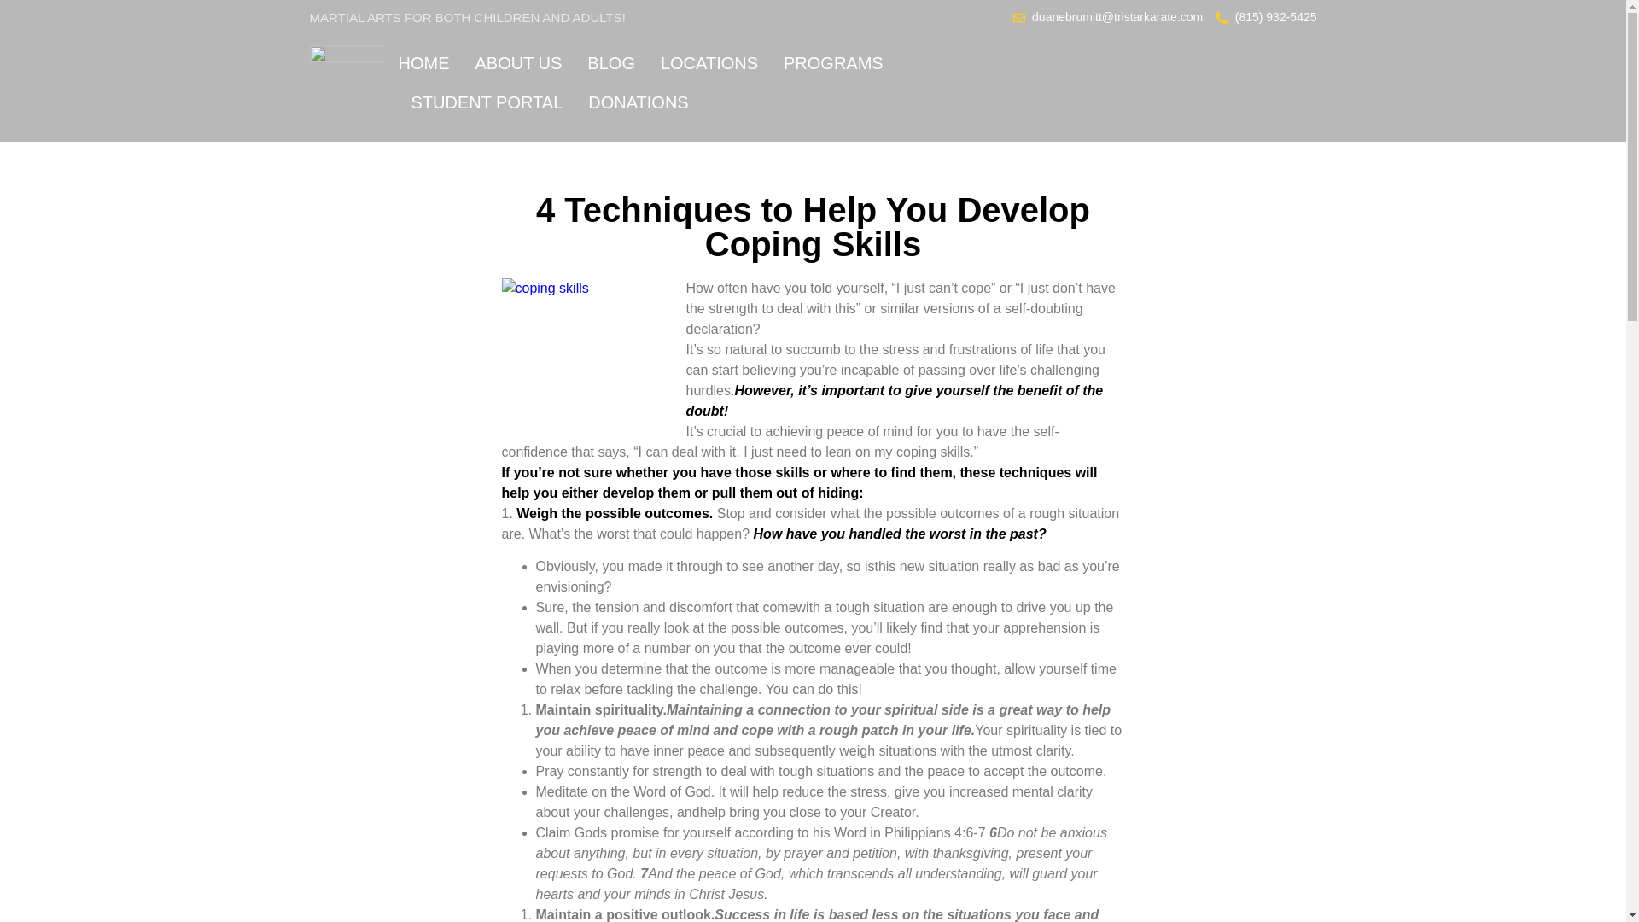  I want to click on HOME, so click(423, 63).